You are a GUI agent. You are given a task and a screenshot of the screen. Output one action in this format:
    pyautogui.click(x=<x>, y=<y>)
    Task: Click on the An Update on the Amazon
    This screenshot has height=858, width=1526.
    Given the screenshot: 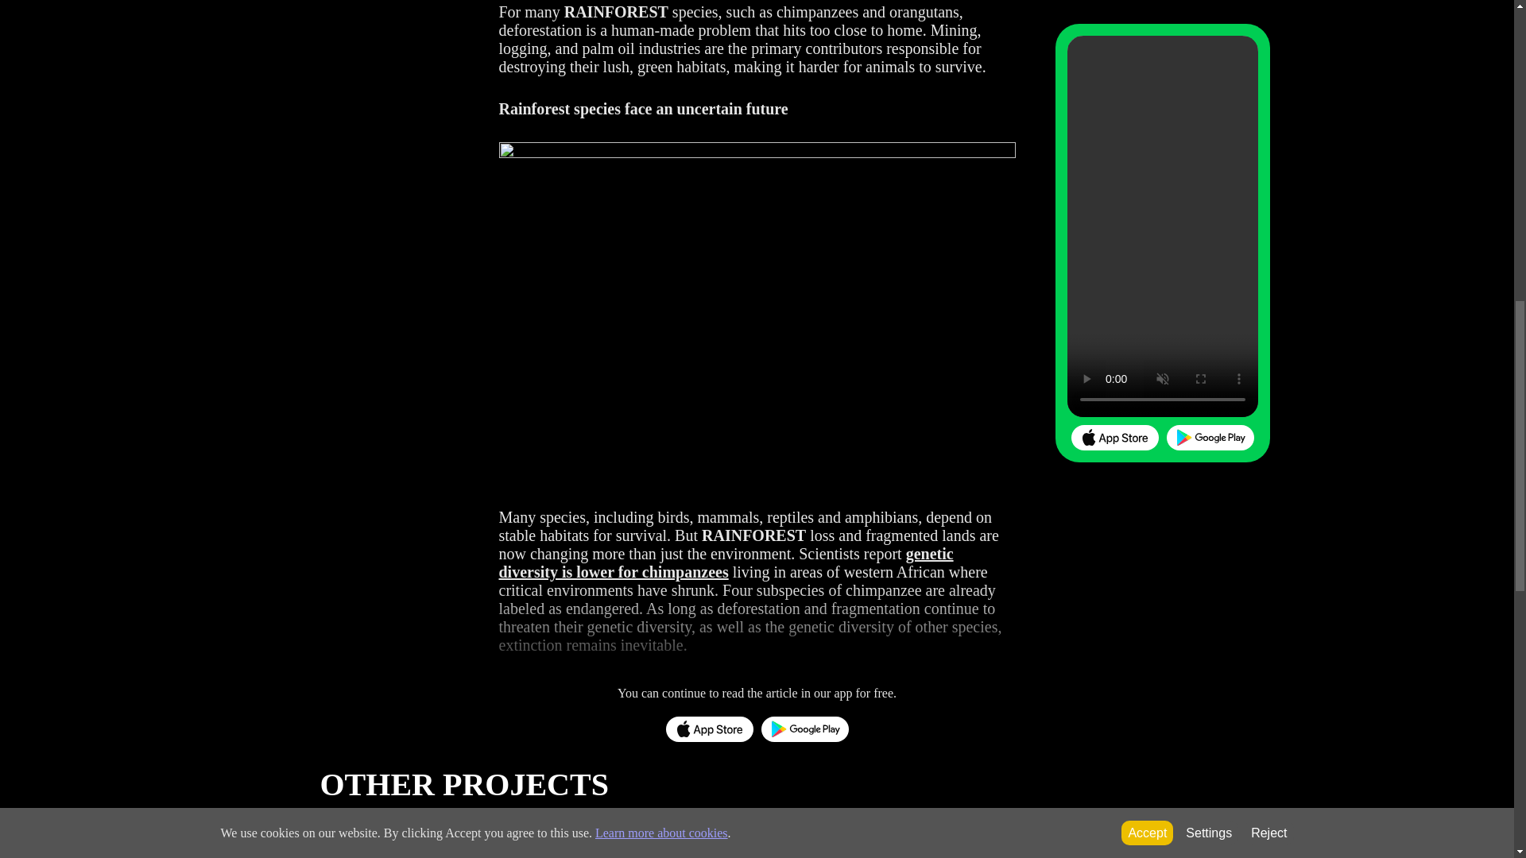 What is the action you would take?
    pyautogui.click(x=423, y=837)
    